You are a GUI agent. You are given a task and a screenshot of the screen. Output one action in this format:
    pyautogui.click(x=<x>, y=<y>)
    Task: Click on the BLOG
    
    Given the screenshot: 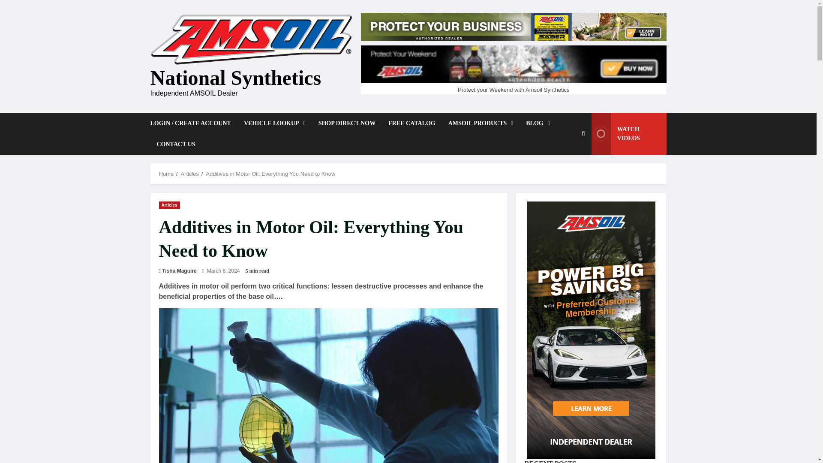 What is the action you would take?
    pyautogui.click(x=538, y=123)
    